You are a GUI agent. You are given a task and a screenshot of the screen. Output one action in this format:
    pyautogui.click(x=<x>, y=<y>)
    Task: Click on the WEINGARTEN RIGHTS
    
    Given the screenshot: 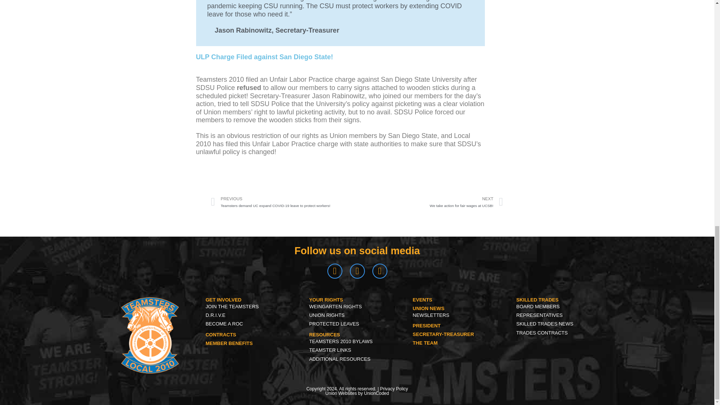 What is the action you would take?
    pyautogui.click(x=357, y=306)
    